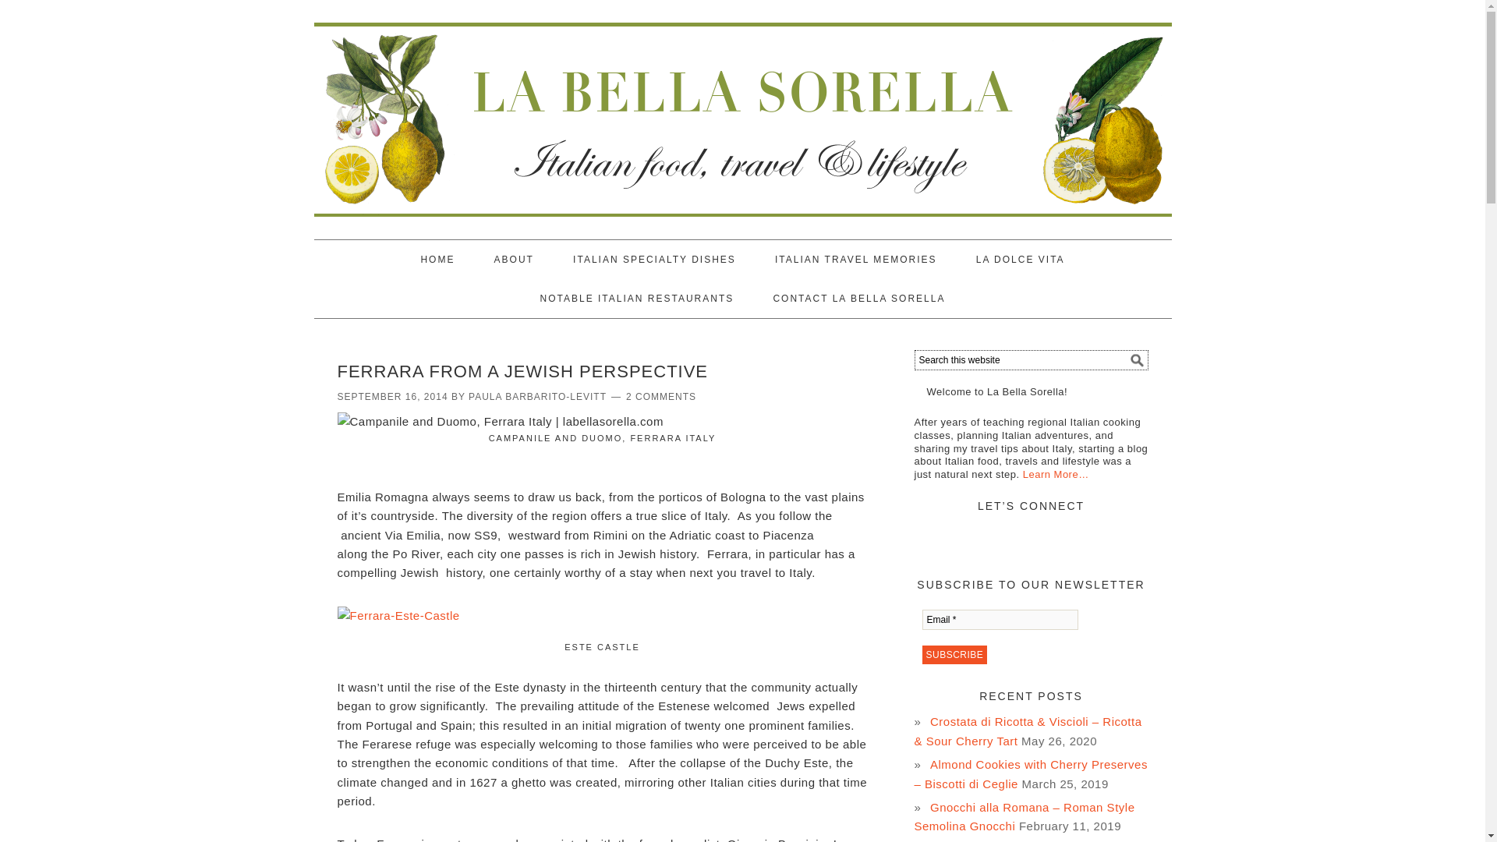  I want to click on Subscribe, so click(954, 655).